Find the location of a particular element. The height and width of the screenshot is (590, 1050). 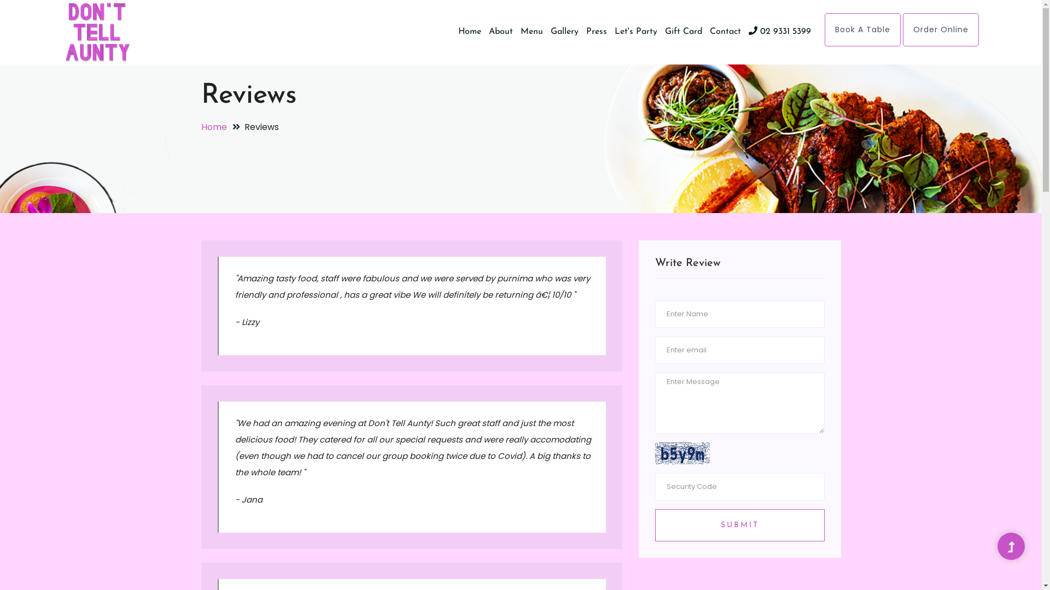

Home is located at coordinates (214, 127).